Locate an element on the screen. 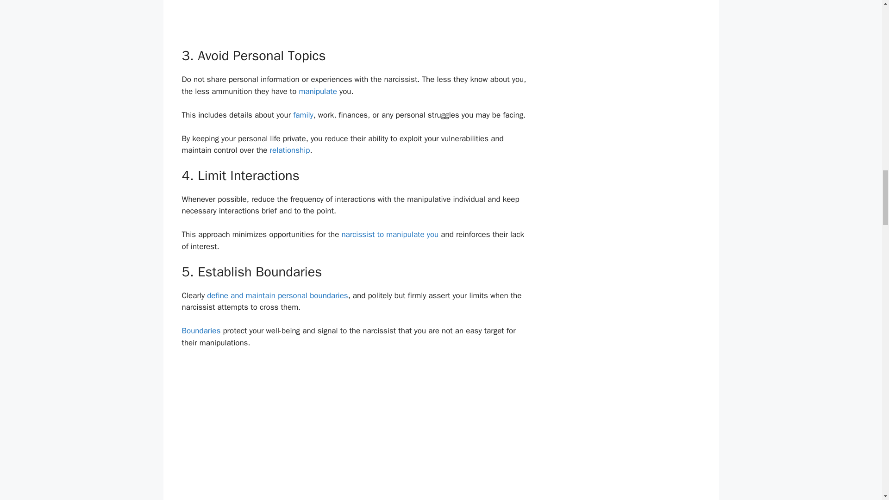  family is located at coordinates (303, 115).